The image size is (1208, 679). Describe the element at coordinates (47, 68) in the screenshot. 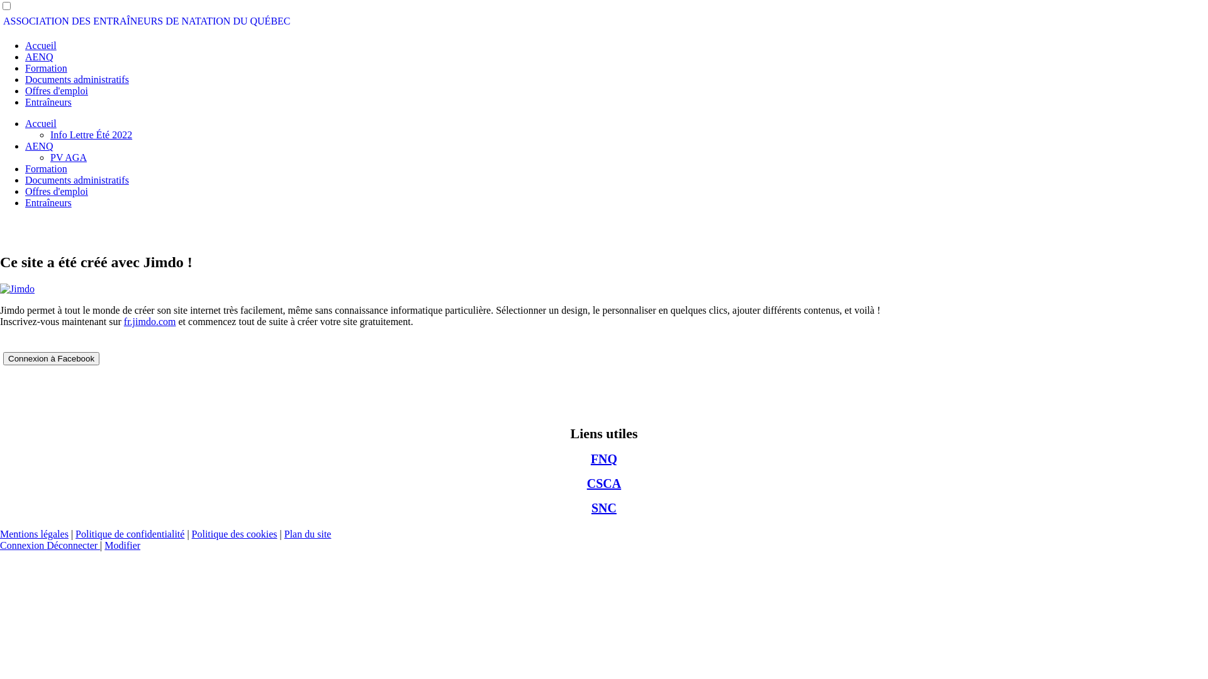

I see `Formation` at that location.